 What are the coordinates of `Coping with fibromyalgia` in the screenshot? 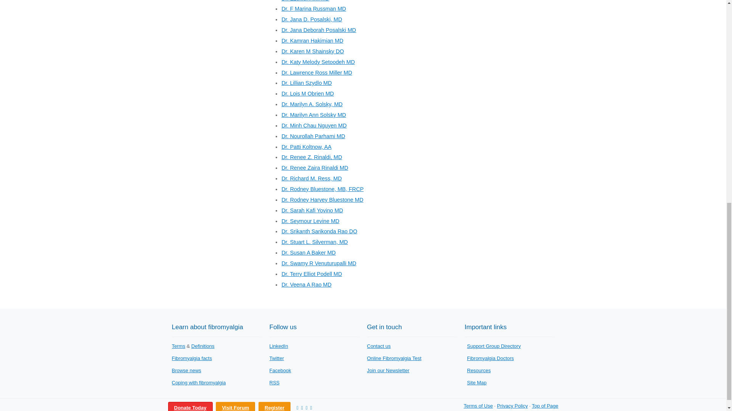 It's located at (198, 382).